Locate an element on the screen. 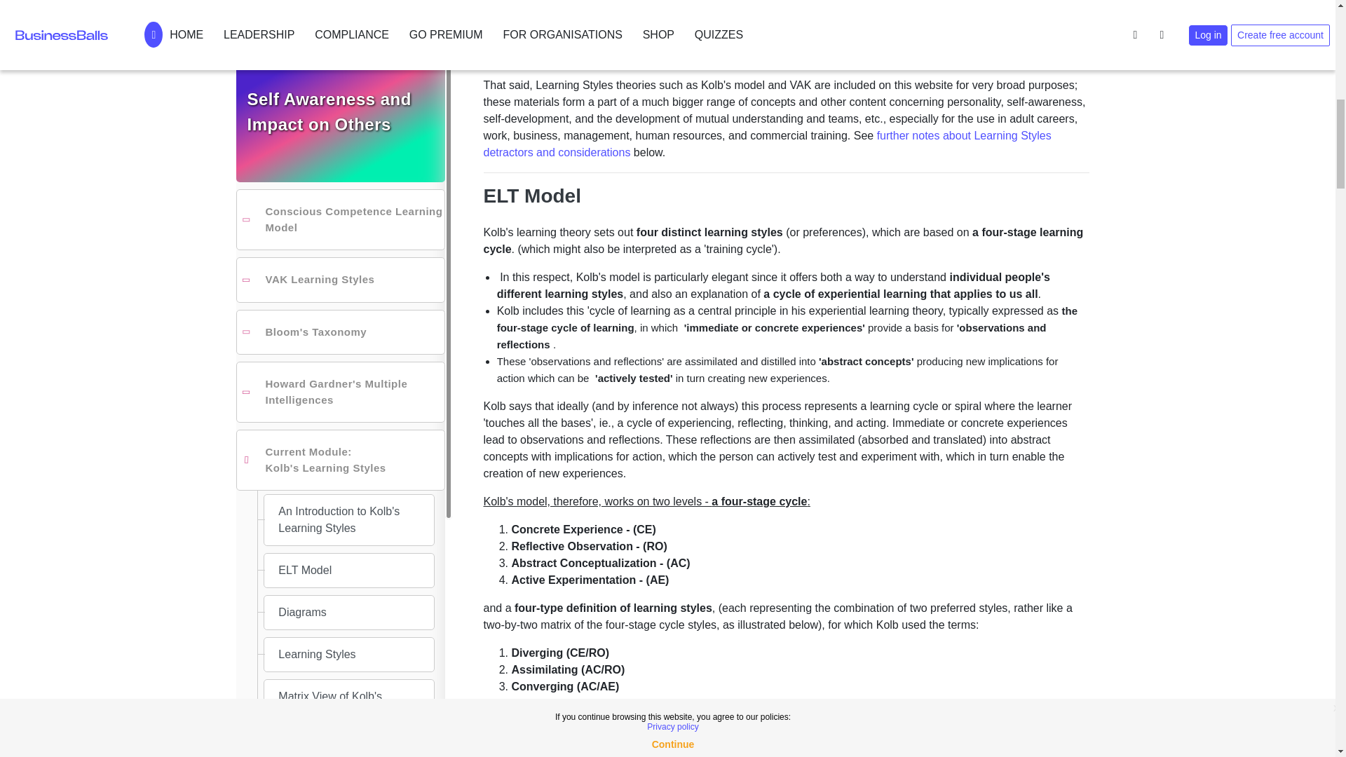 The width and height of the screenshot is (1346, 757). Learning Styles is located at coordinates (348, 94).